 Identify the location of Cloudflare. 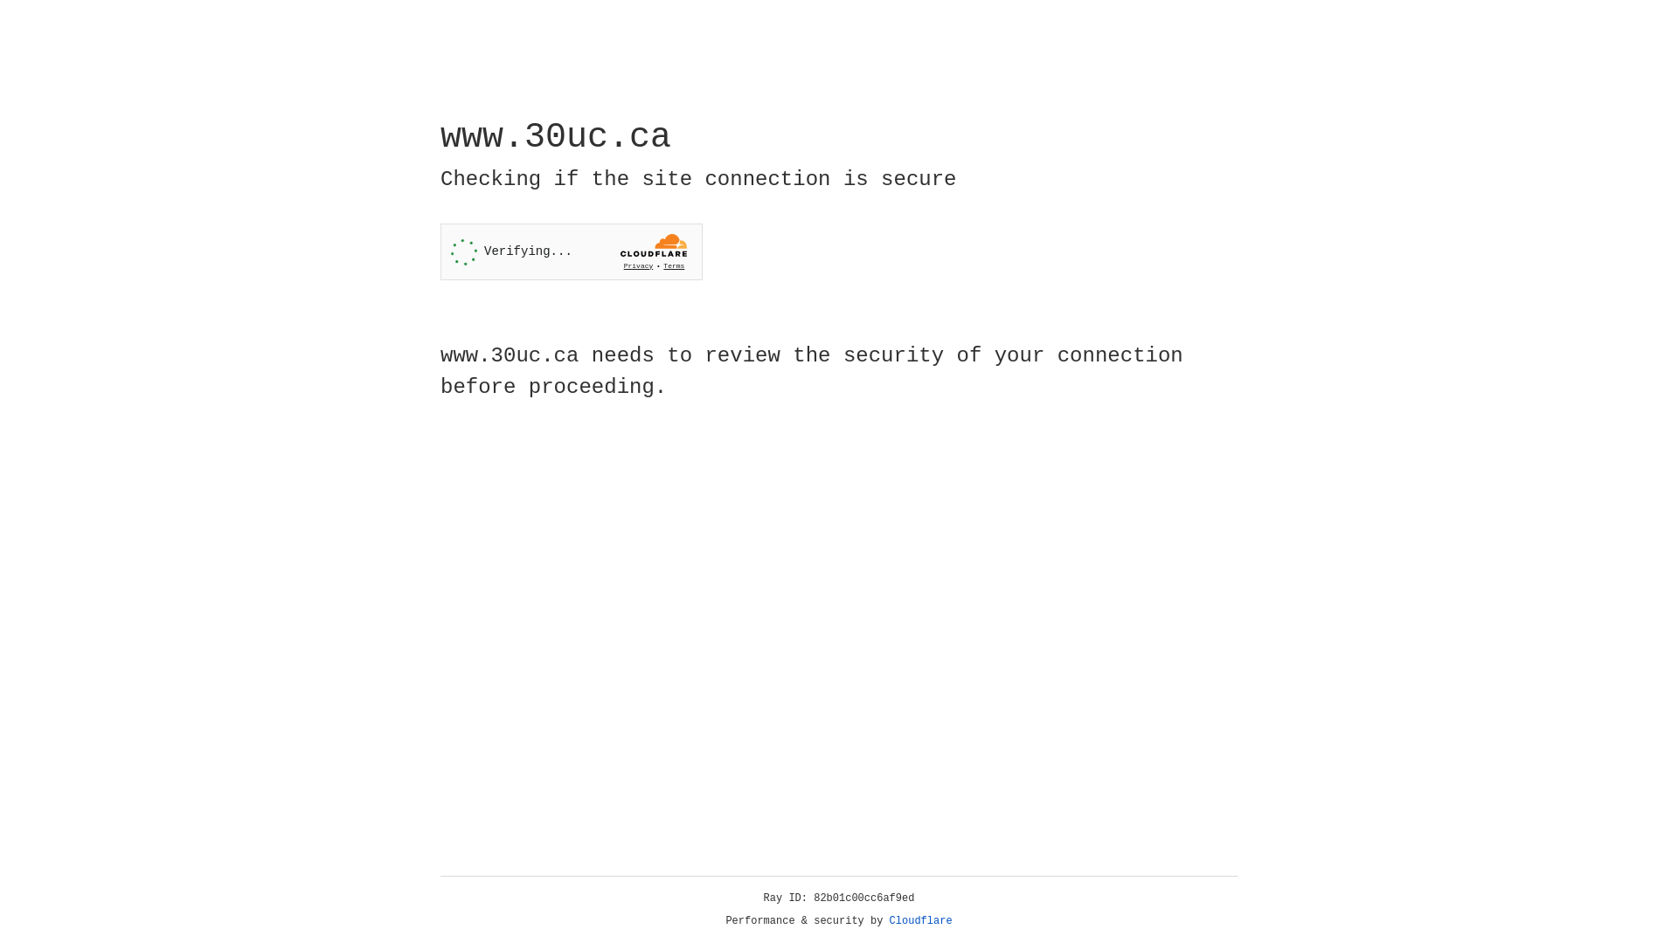
(921, 921).